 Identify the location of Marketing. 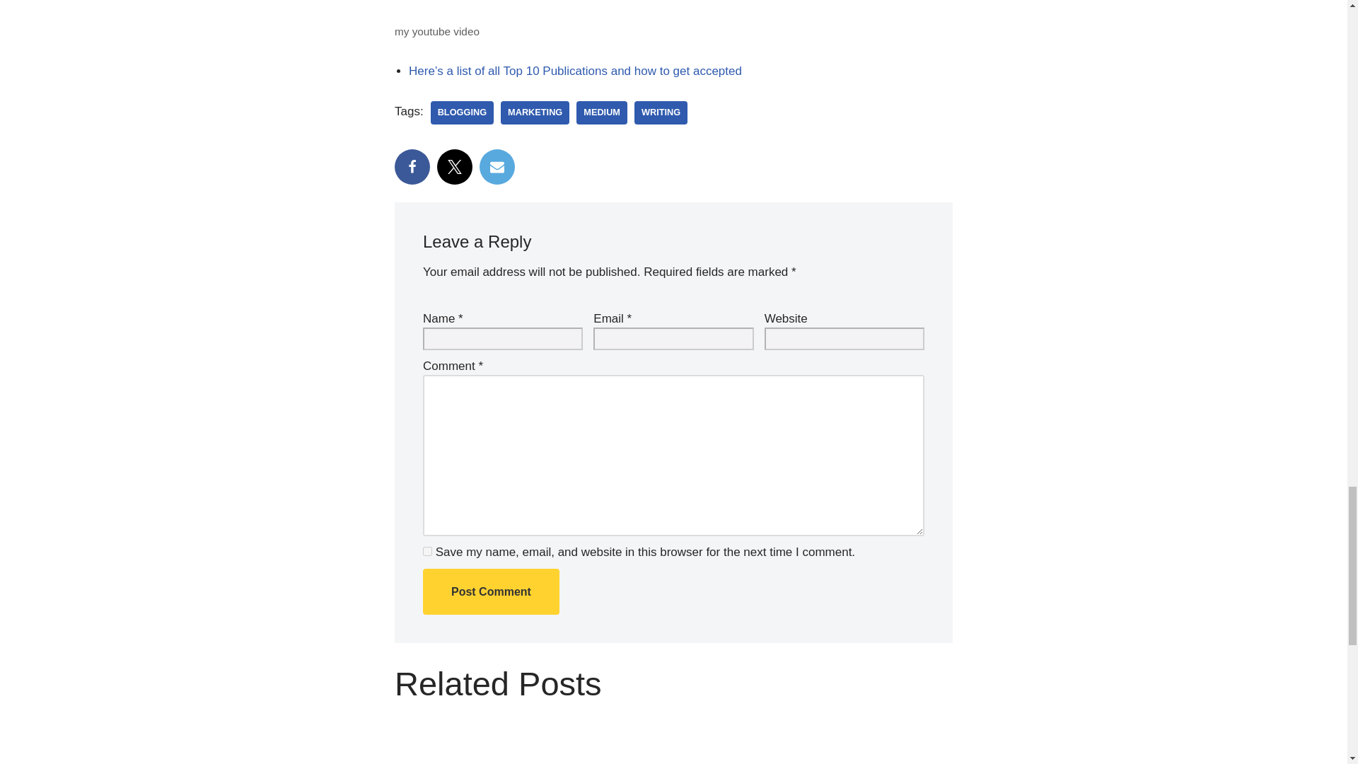
(535, 112).